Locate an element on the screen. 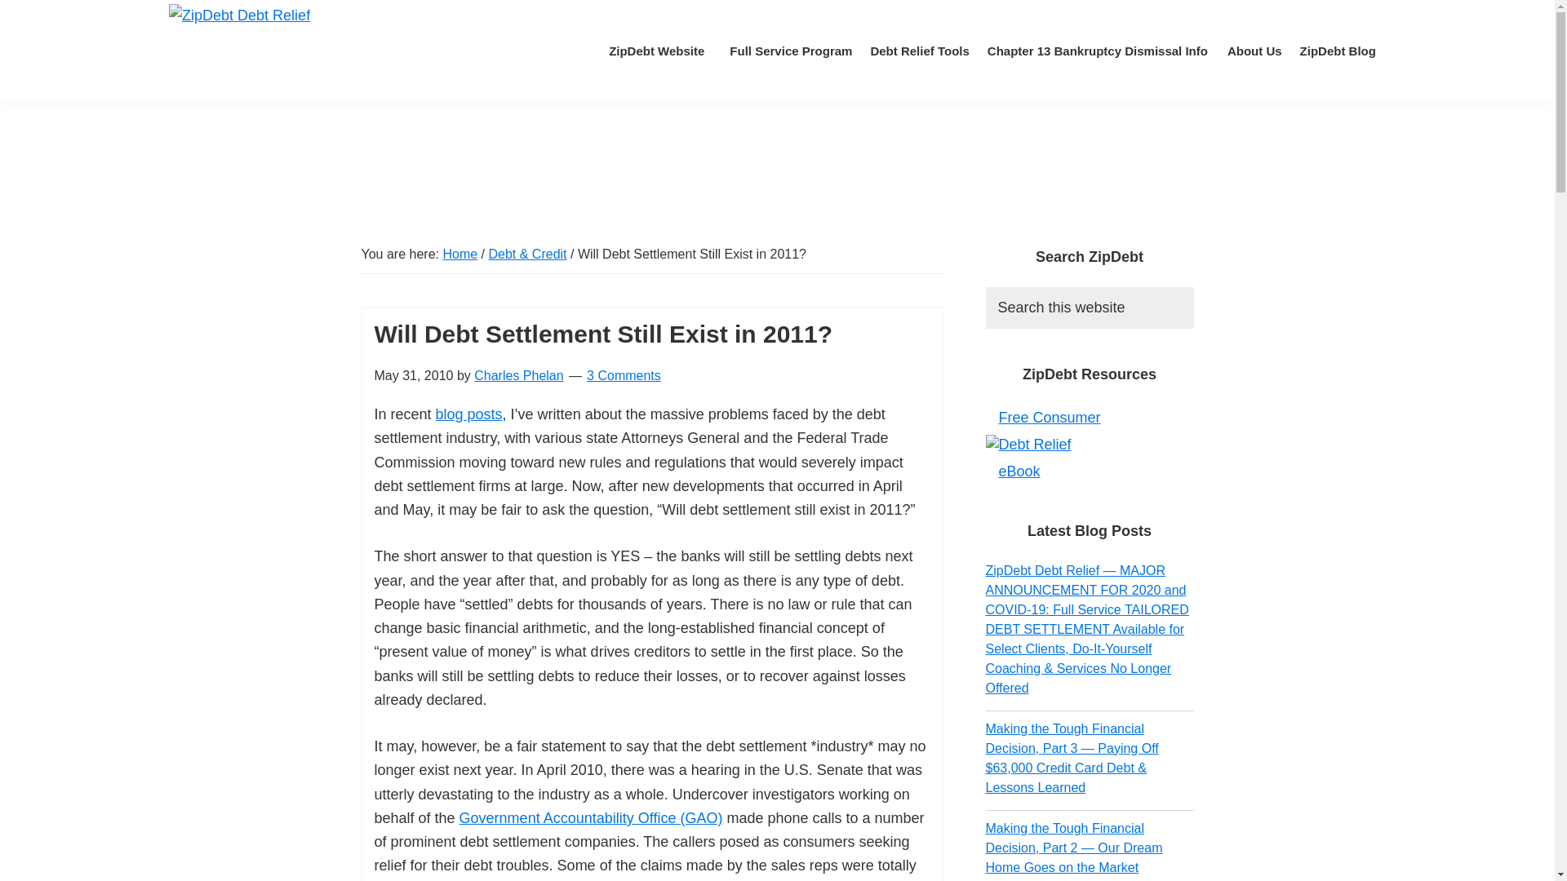 This screenshot has width=1567, height=881. ZipDebt Website is located at coordinates (656, 51).